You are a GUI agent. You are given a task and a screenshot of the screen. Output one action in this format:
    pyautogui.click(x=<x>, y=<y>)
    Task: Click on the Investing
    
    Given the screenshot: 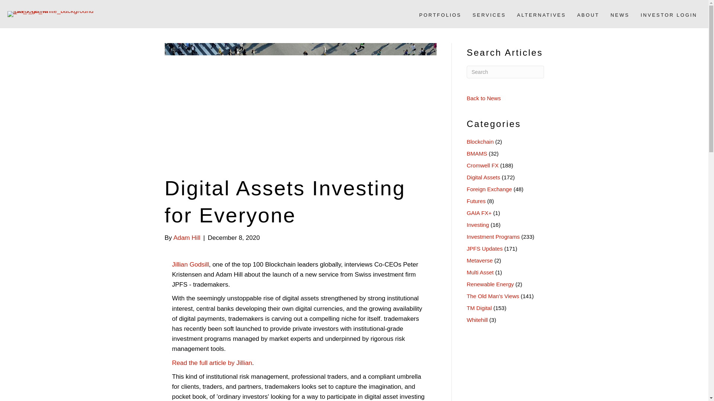 What is the action you would take?
    pyautogui.click(x=478, y=225)
    